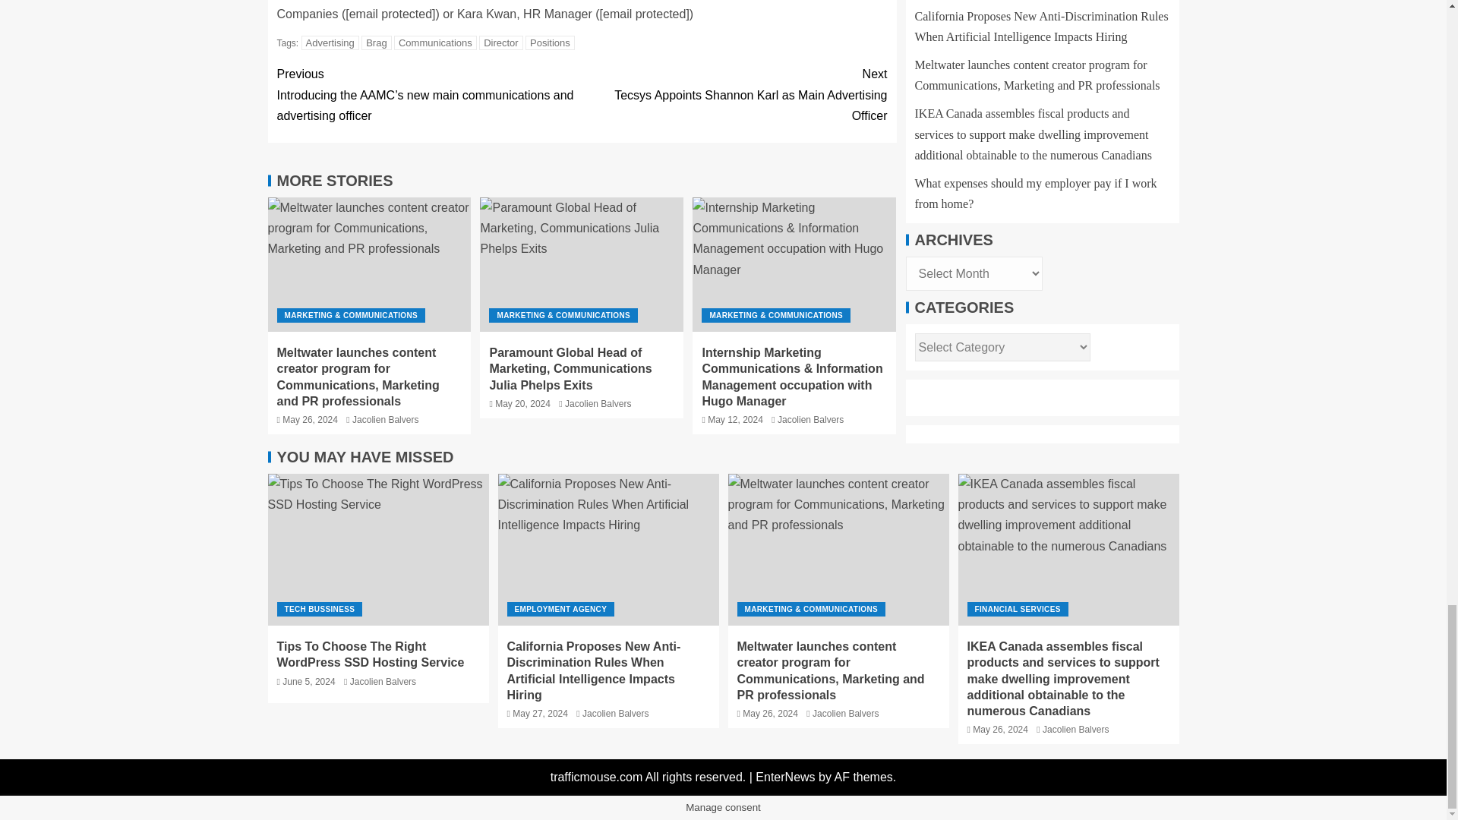 The width and height of the screenshot is (1458, 820). I want to click on Jacolien Balvers, so click(598, 403).